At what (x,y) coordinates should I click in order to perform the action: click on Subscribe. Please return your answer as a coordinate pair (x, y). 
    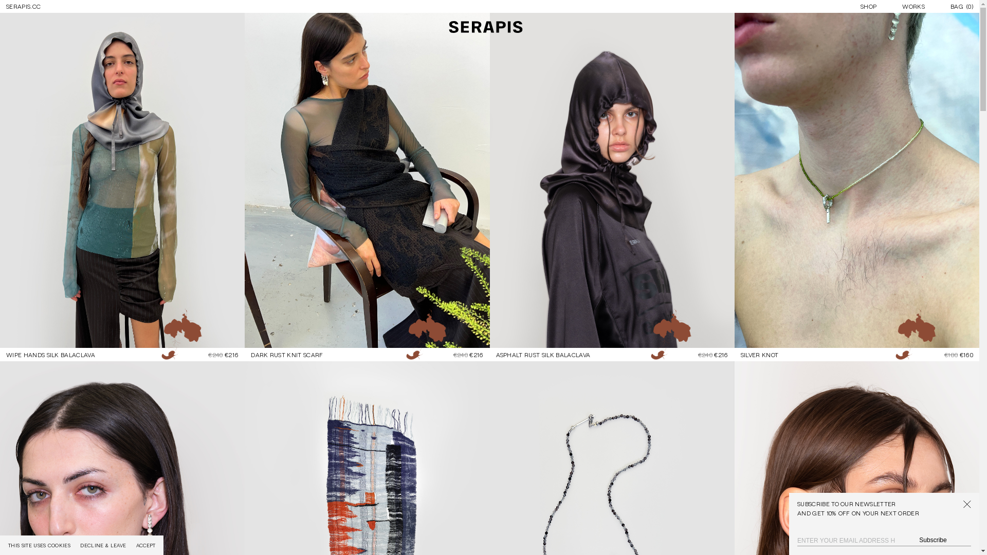
    Looking at the image, I should click on (933, 540).